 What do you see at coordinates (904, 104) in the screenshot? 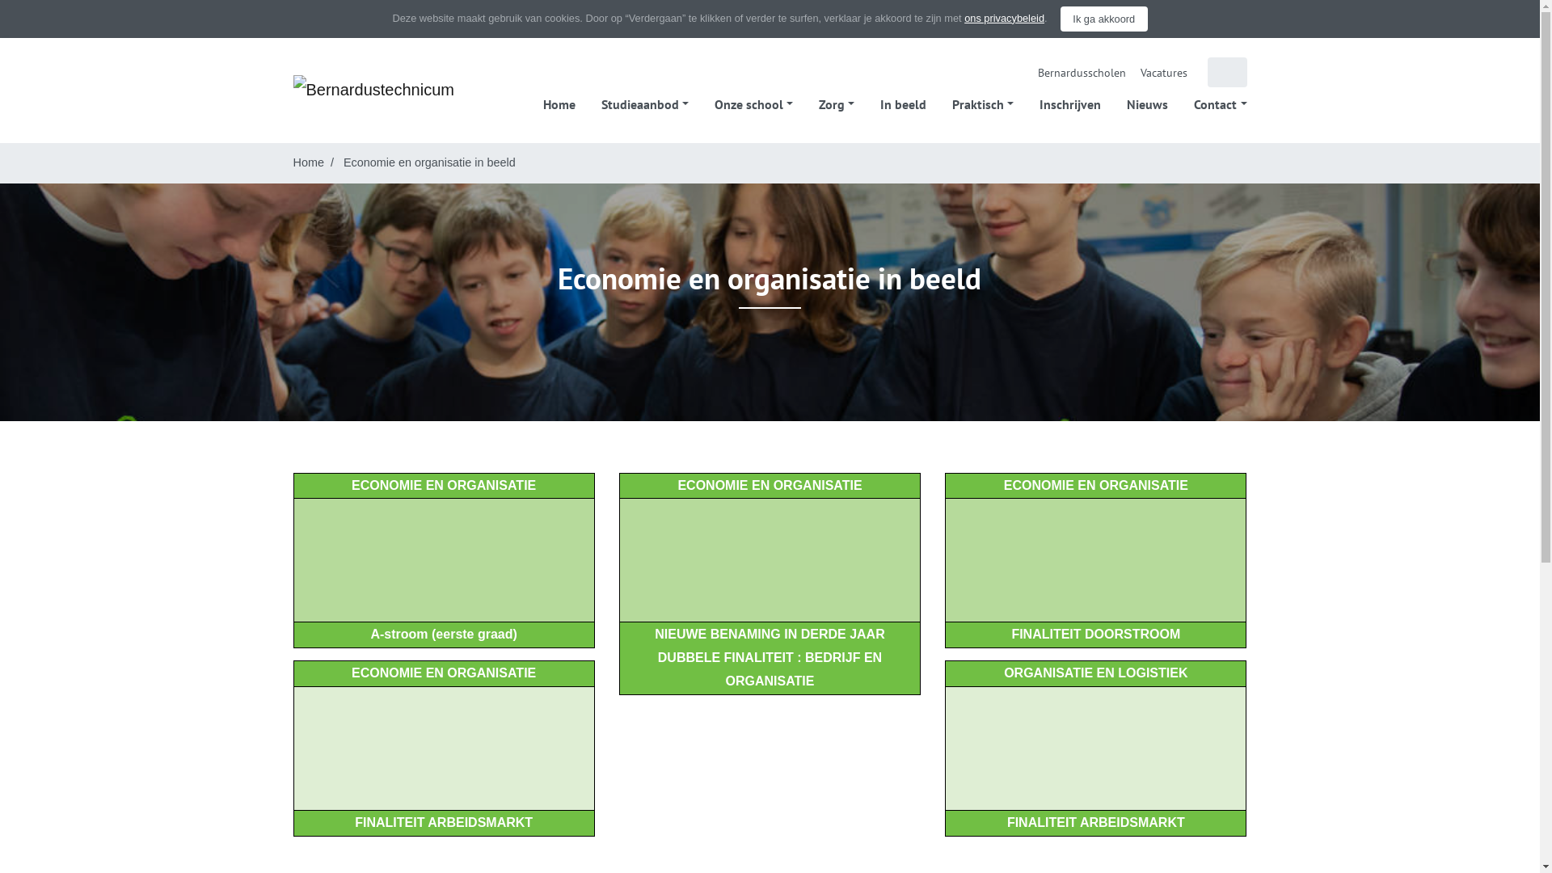
I see `In beeld` at bounding box center [904, 104].